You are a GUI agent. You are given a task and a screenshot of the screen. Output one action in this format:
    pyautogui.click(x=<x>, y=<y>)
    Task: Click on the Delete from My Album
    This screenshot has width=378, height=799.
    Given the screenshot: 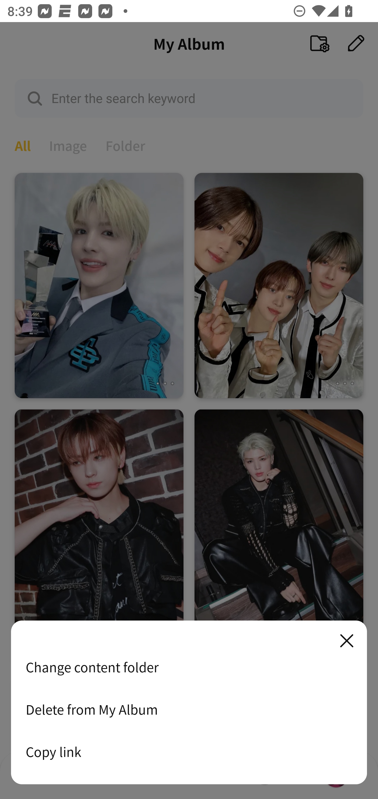 What is the action you would take?
    pyautogui.click(x=189, y=709)
    